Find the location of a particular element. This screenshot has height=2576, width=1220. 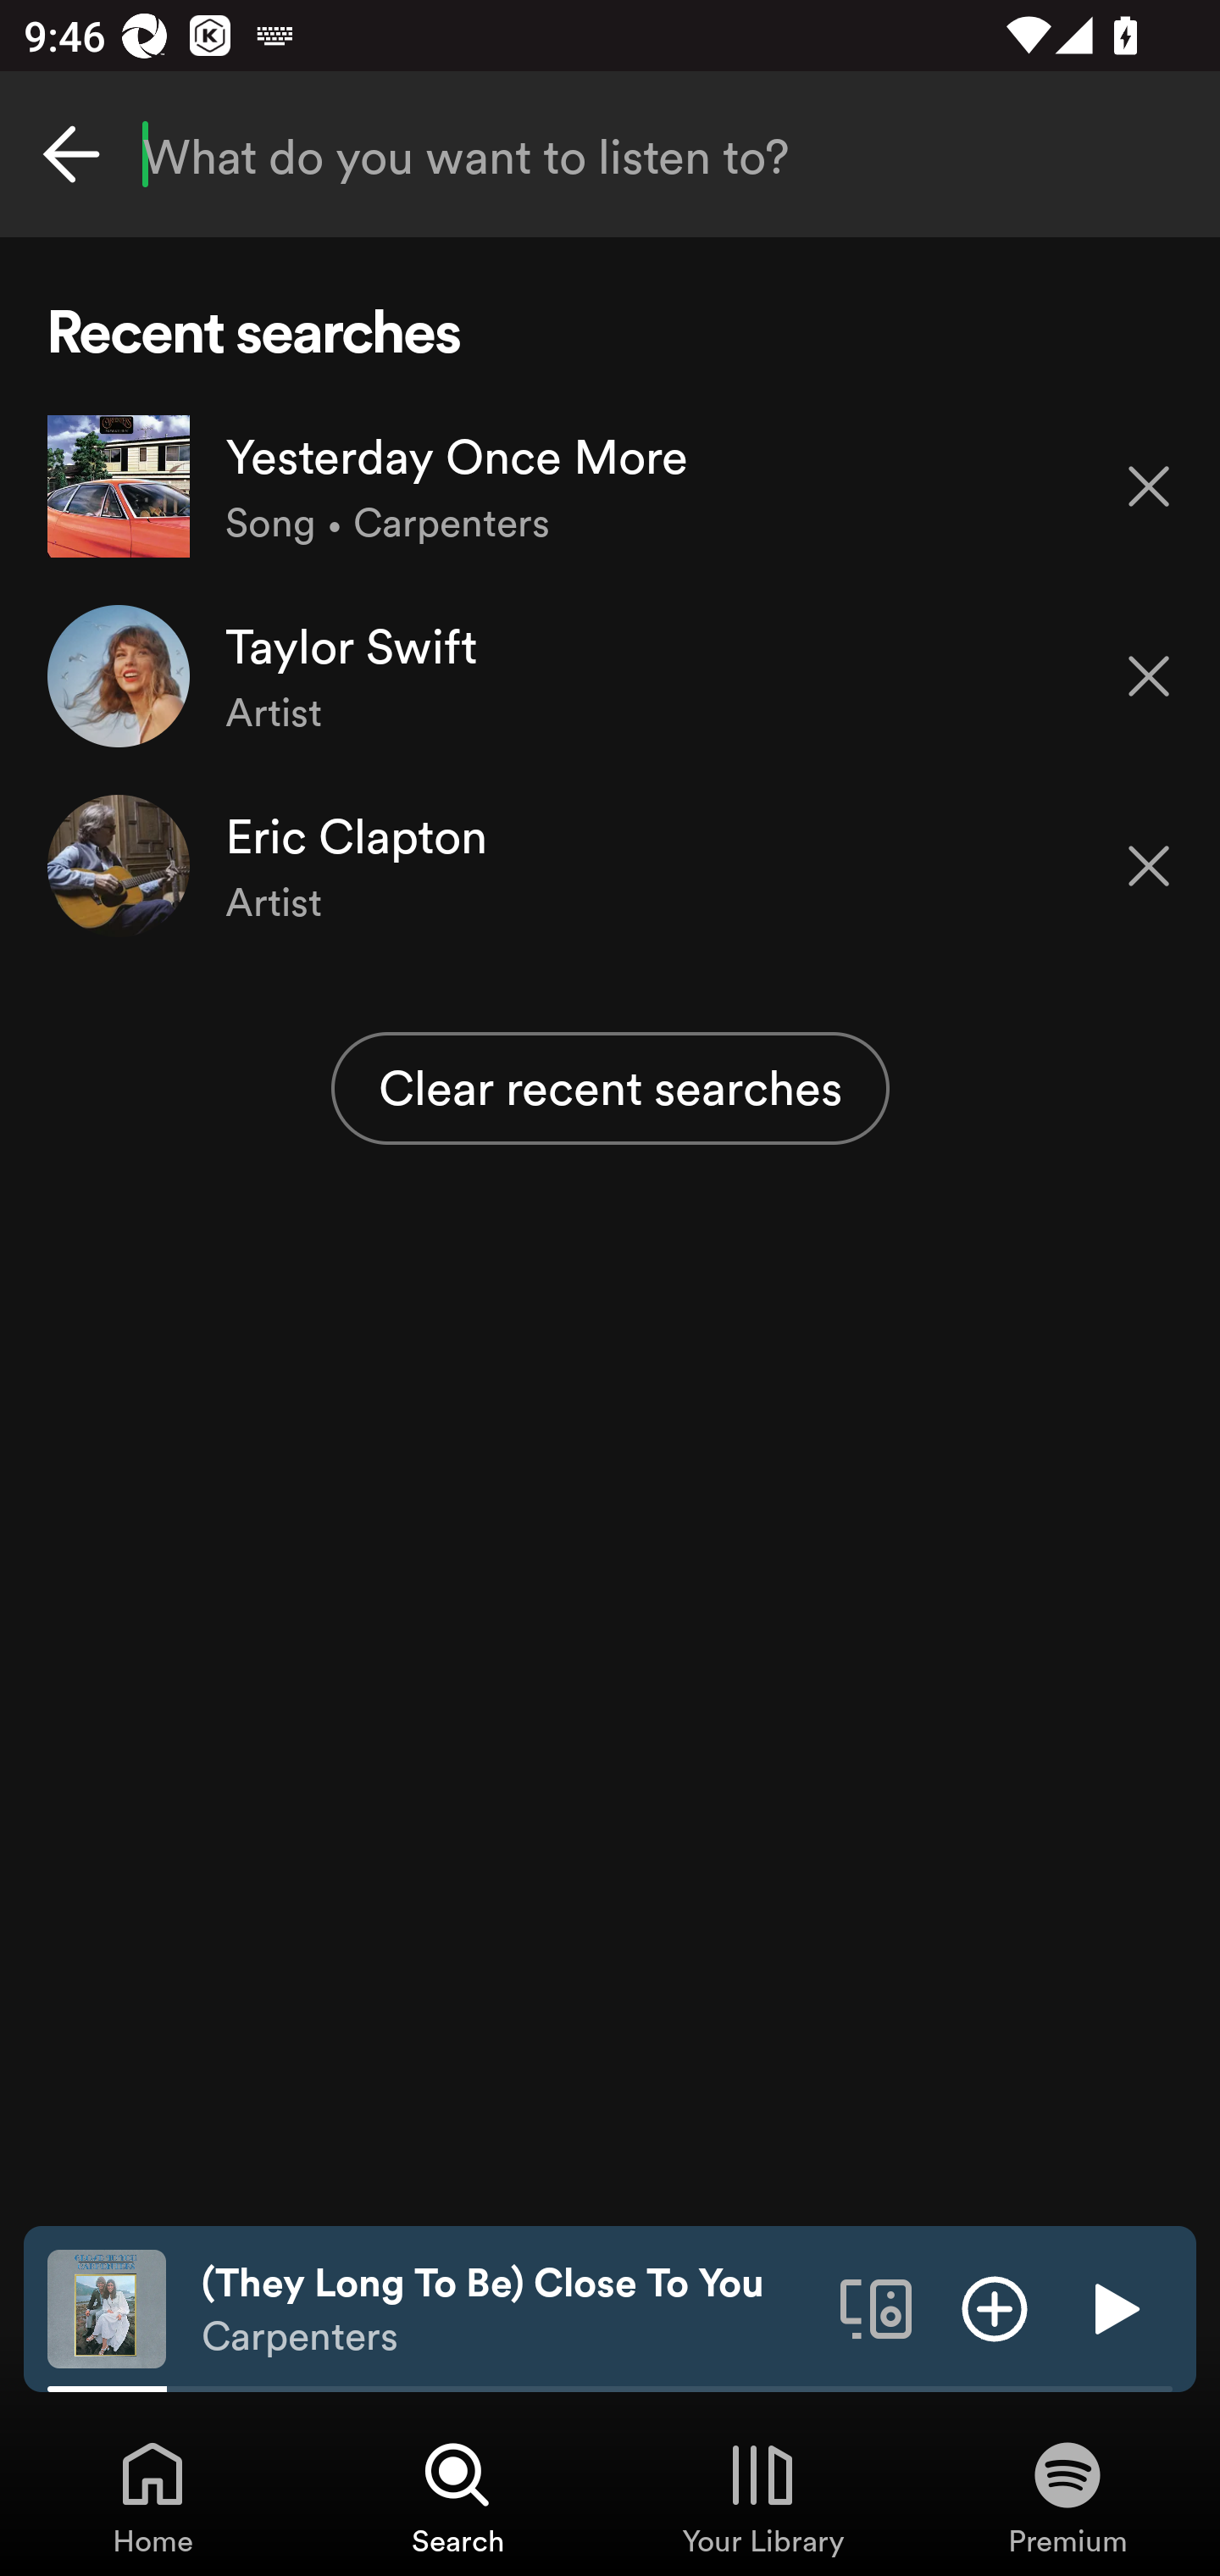

The cover art of the currently playing track is located at coordinates (107, 2307).